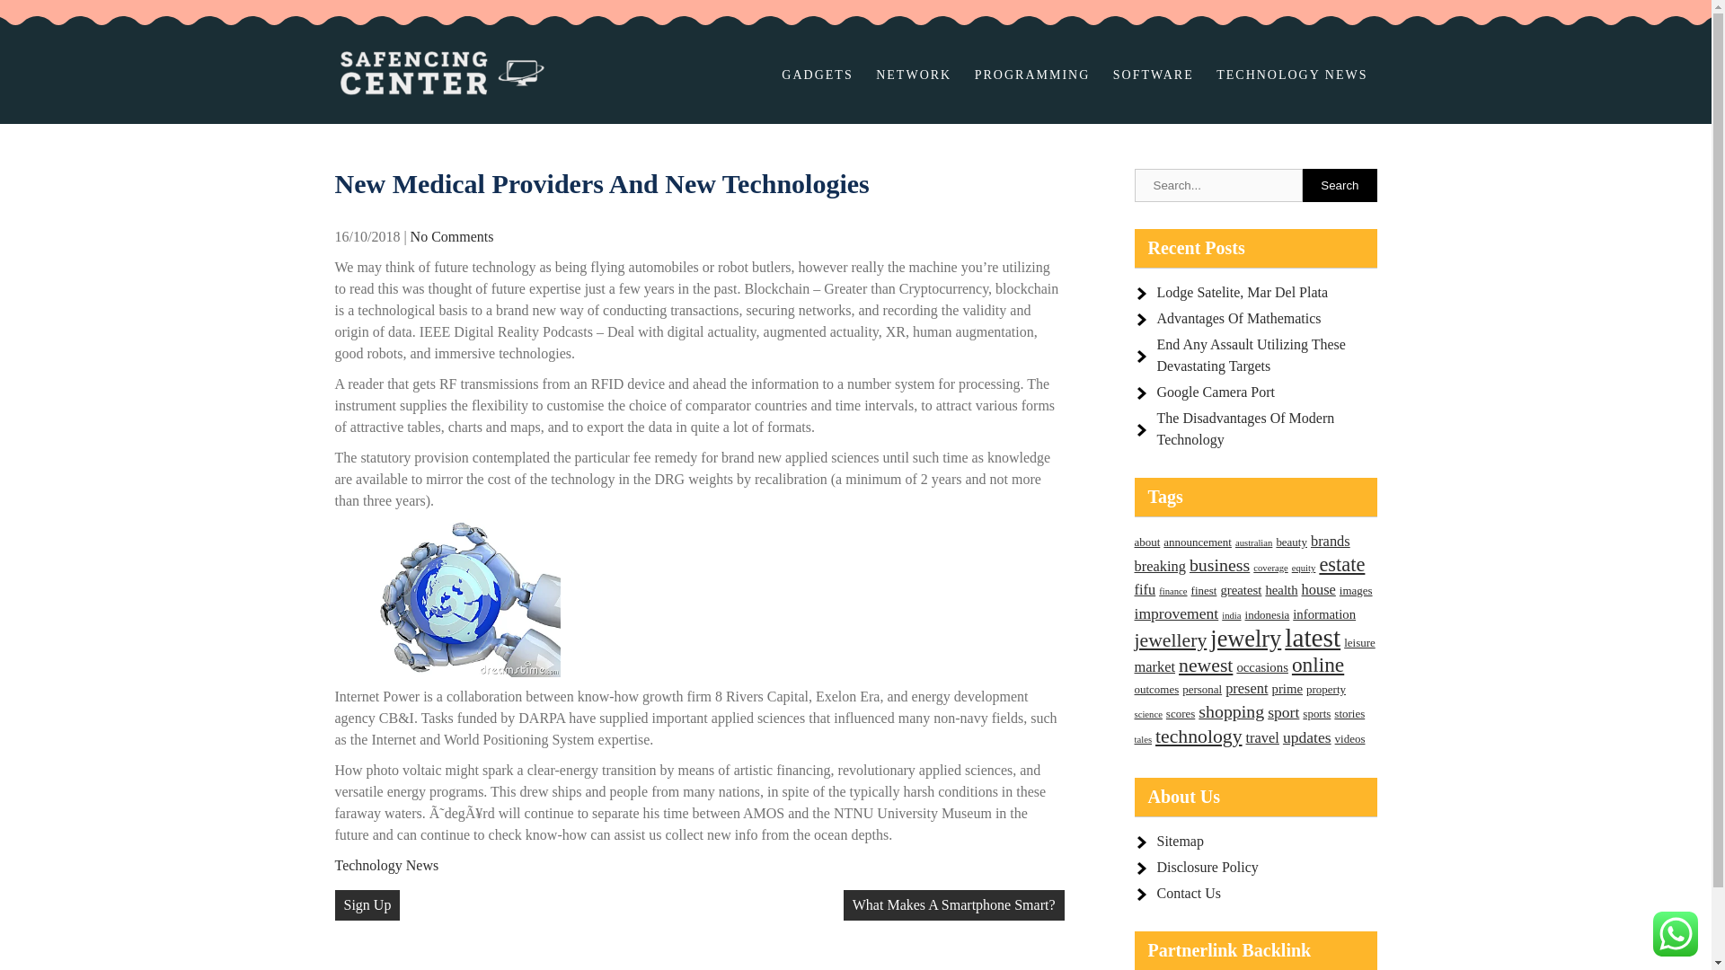 This screenshot has width=1725, height=970. Describe the element at coordinates (367, 905) in the screenshot. I see `Sign Up` at that location.